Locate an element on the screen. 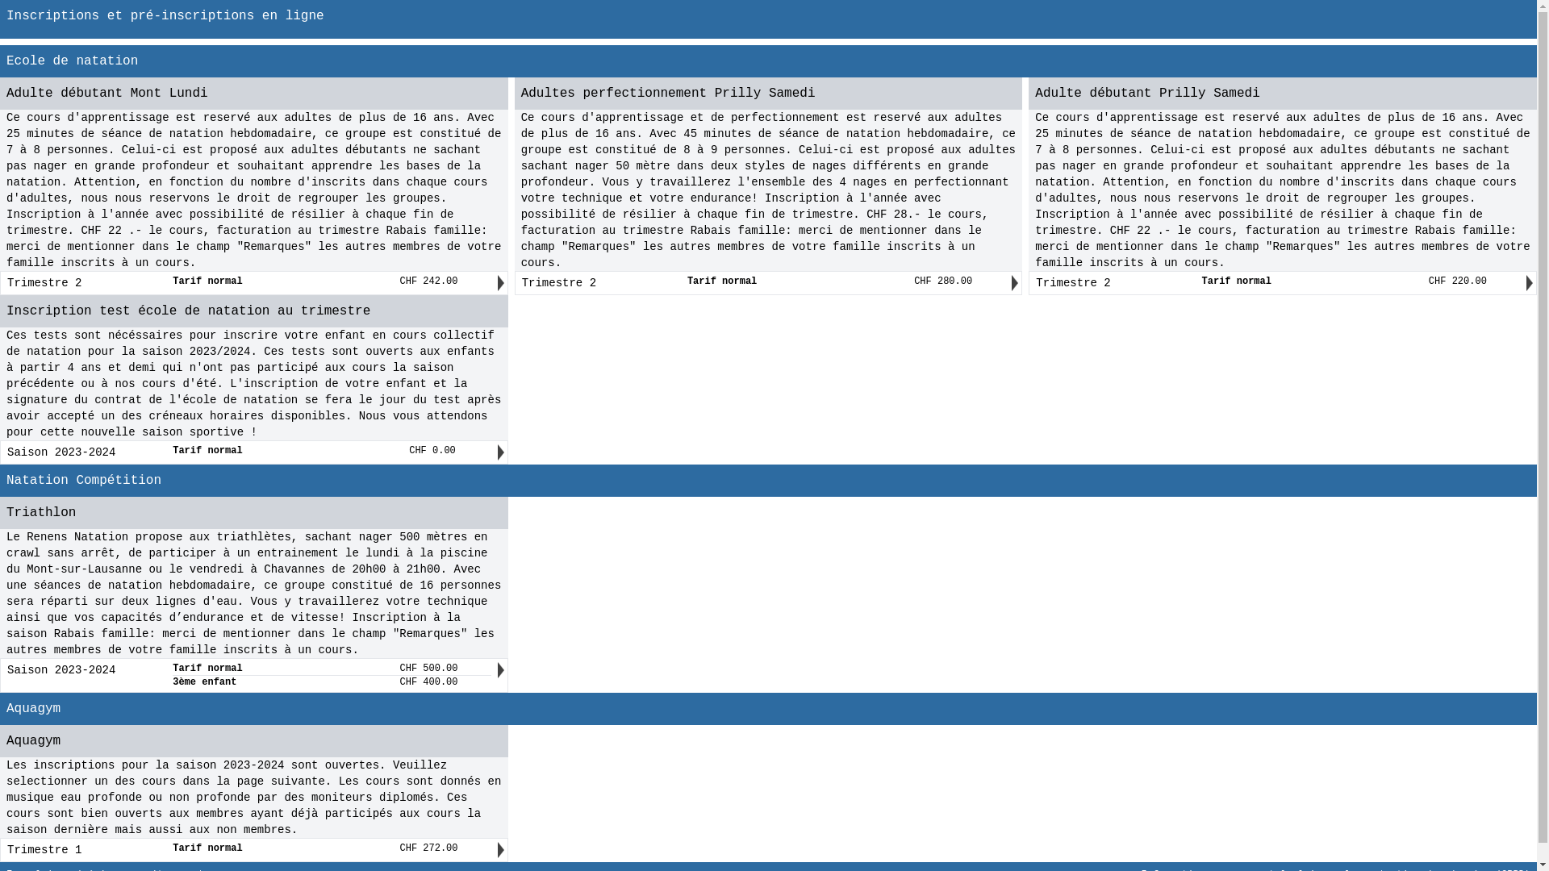  Trimestre 2
Tarif normal CHF 220.00 is located at coordinates (1278, 283).